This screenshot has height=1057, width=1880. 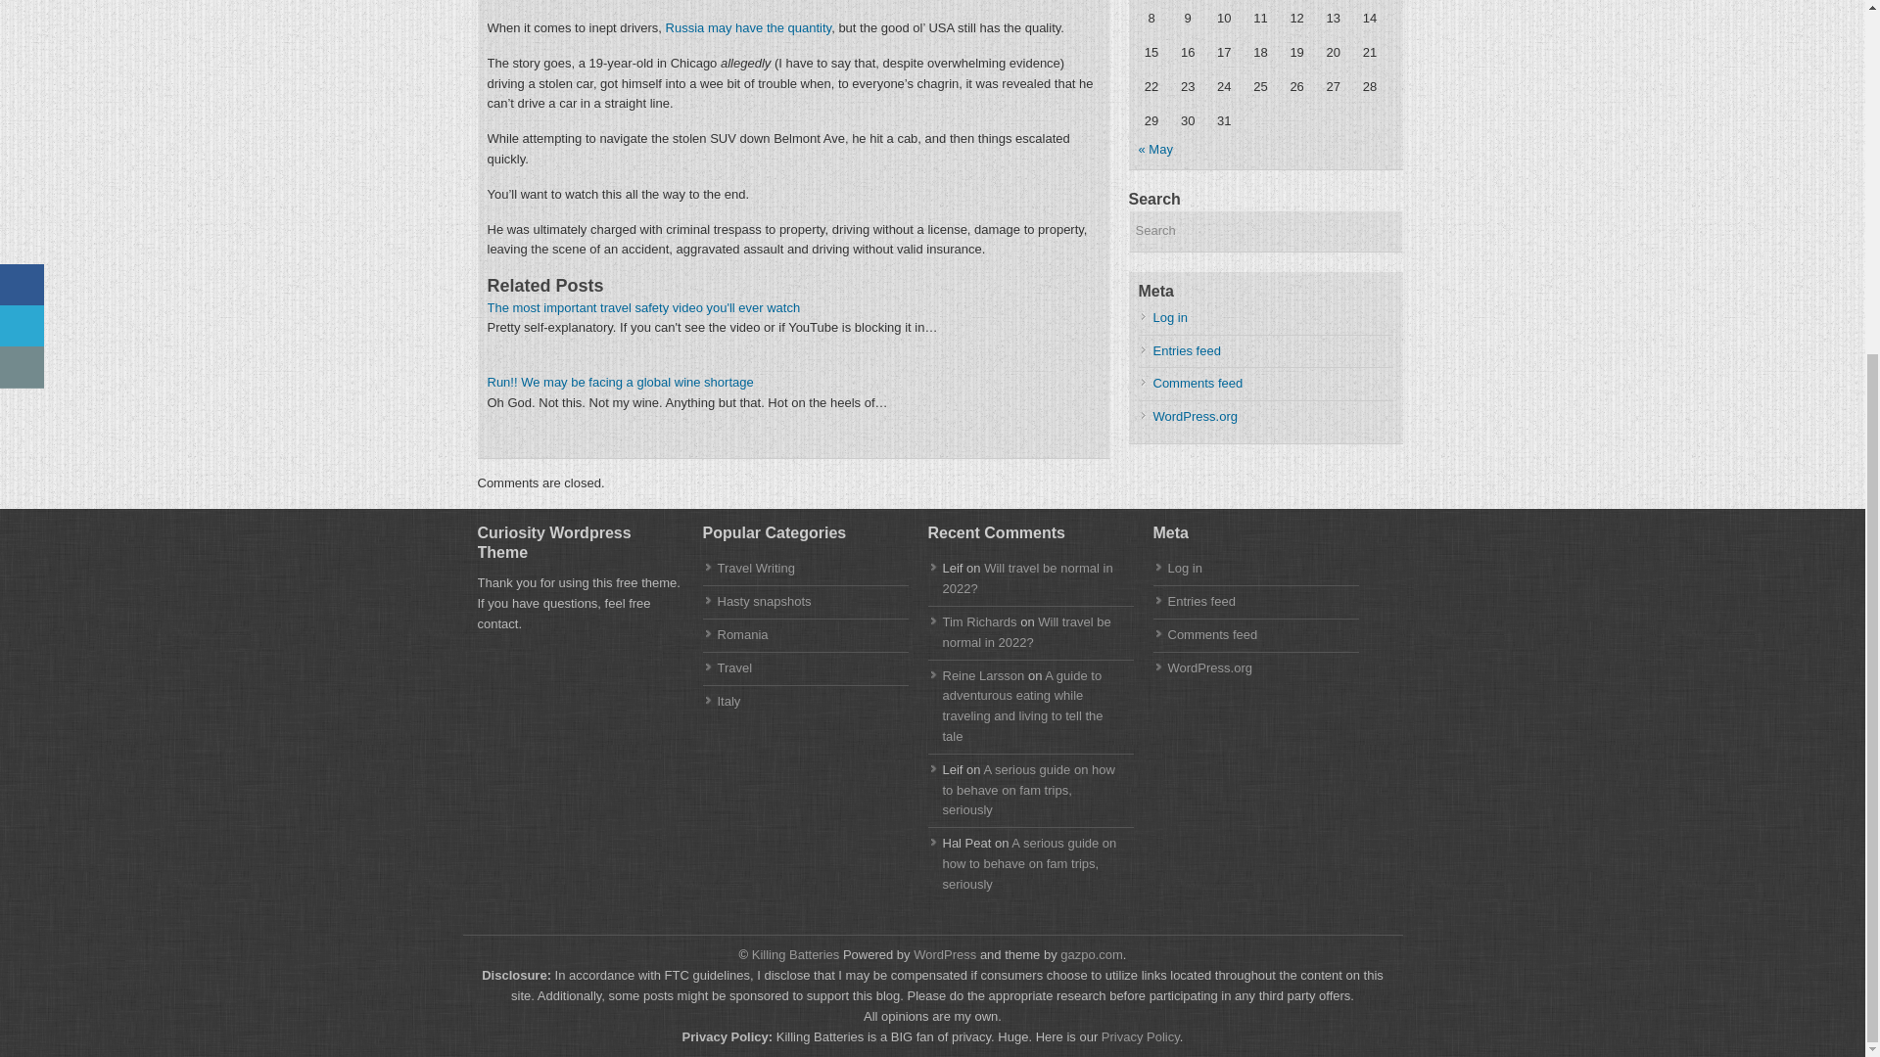 I want to click on Travel, so click(x=734, y=667).